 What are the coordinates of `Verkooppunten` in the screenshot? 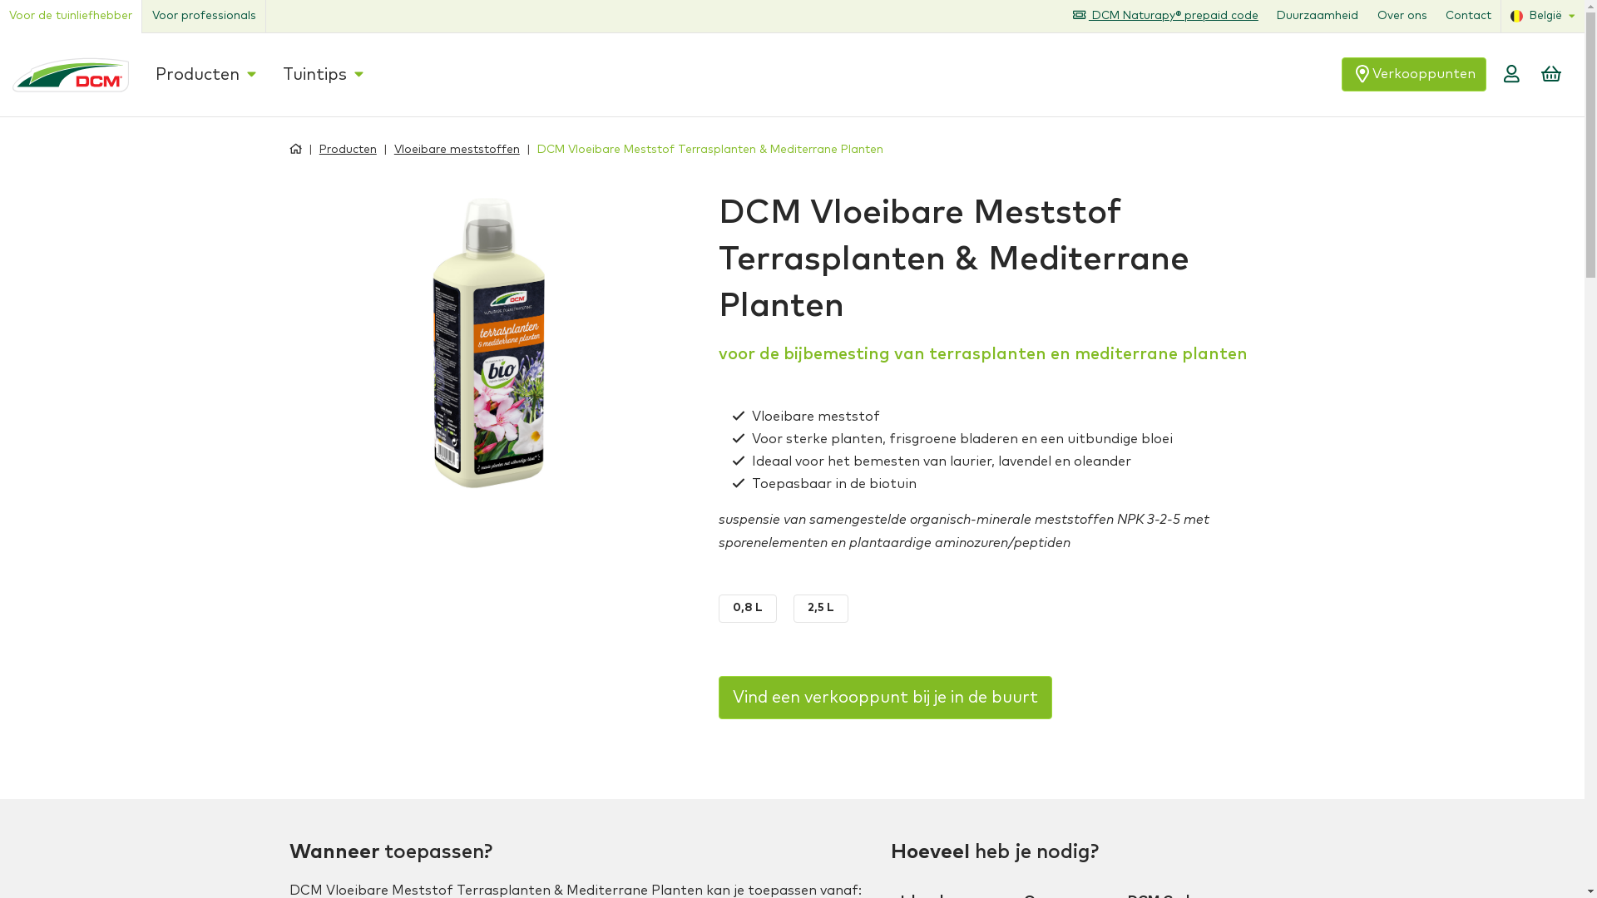 It's located at (1458, 75).